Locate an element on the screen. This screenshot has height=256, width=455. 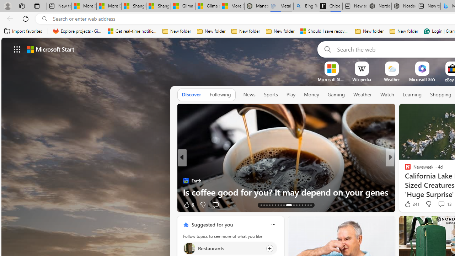
Refresh is located at coordinates (26, 18).